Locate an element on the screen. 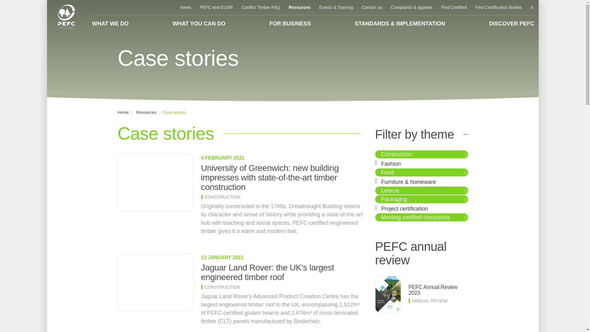  Filter by Project certification is located at coordinates (404, 208).